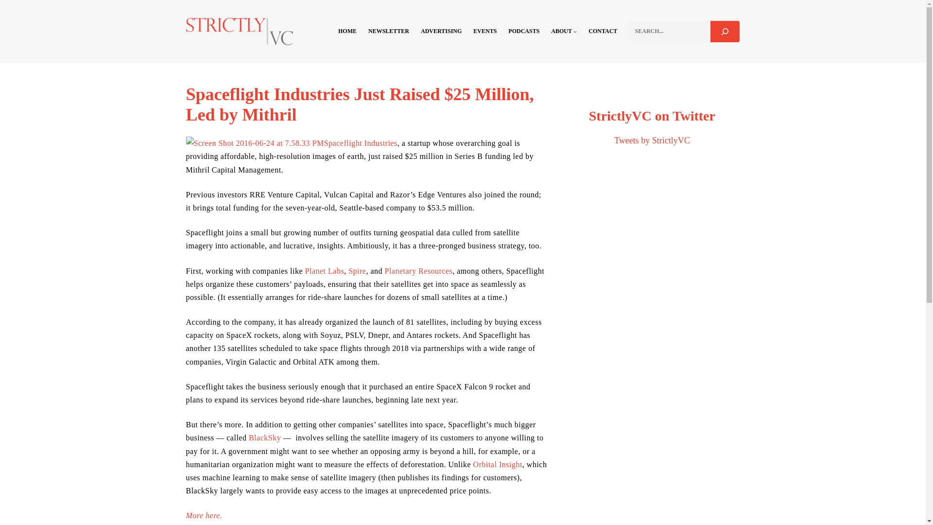  What do you see at coordinates (603, 31) in the screenshot?
I see `CONTACT` at bounding box center [603, 31].